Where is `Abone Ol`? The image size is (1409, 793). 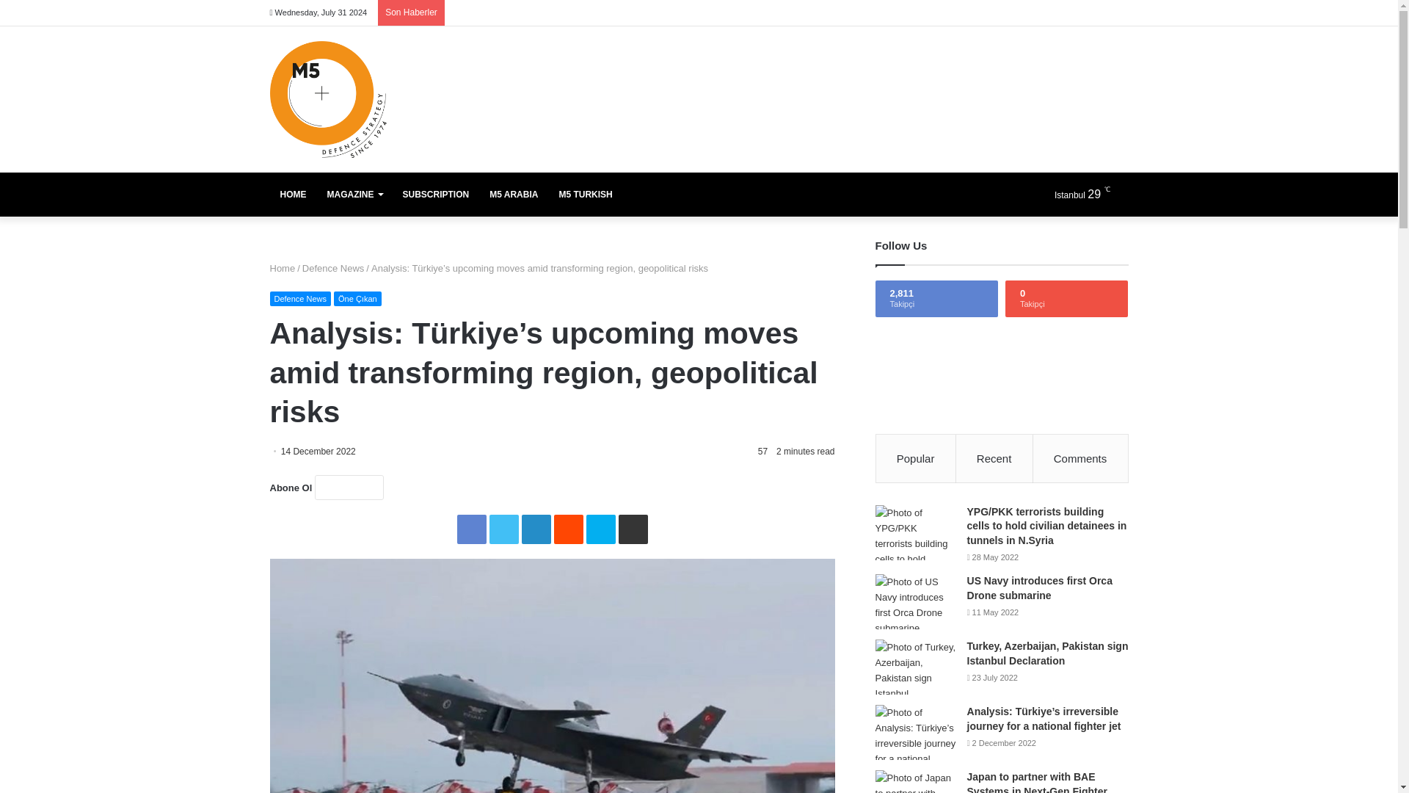
Abone Ol is located at coordinates (349, 488).